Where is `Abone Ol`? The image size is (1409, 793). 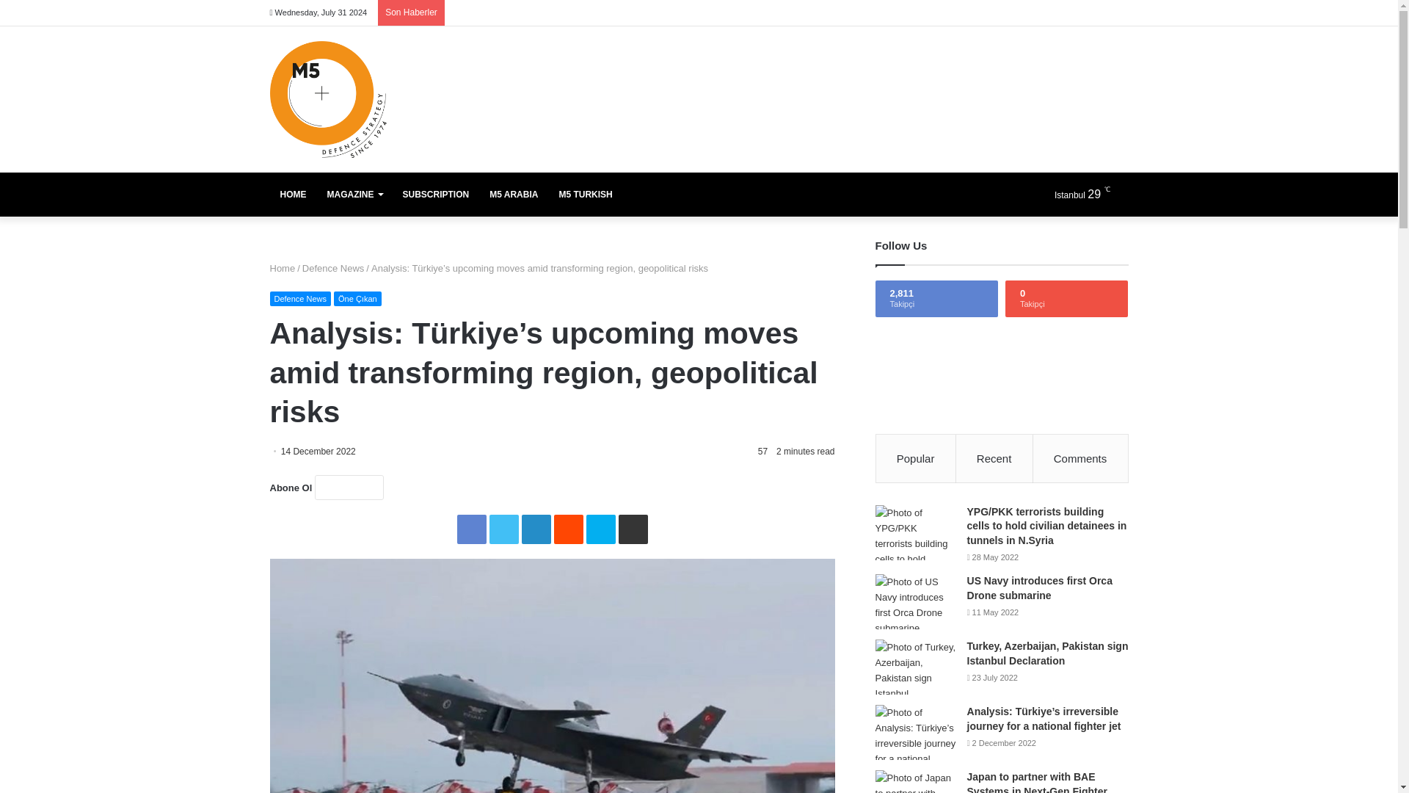
Abone Ol is located at coordinates (349, 488).